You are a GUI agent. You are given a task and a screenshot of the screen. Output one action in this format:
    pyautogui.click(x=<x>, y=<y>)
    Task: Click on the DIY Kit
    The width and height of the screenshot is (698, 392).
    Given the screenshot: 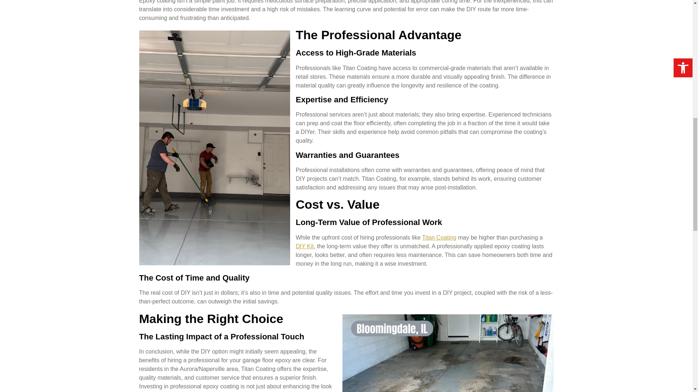 What is the action you would take?
    pyautogui.click(x=305, y=246)
    